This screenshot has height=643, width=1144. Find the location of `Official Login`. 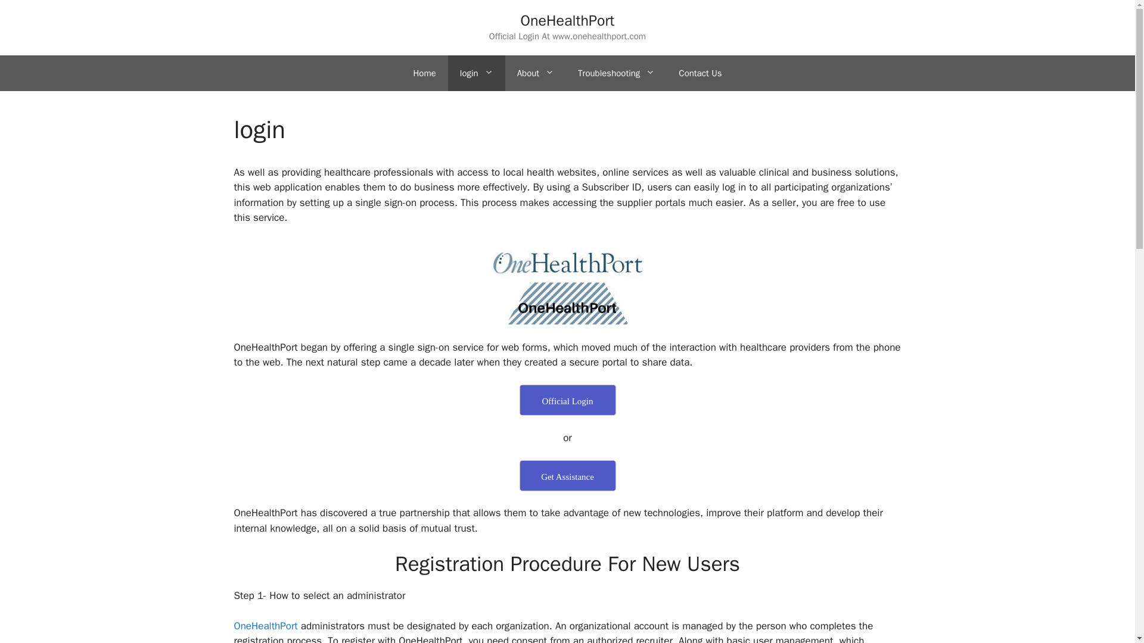

Official Login is located at coordinates (567, 399).